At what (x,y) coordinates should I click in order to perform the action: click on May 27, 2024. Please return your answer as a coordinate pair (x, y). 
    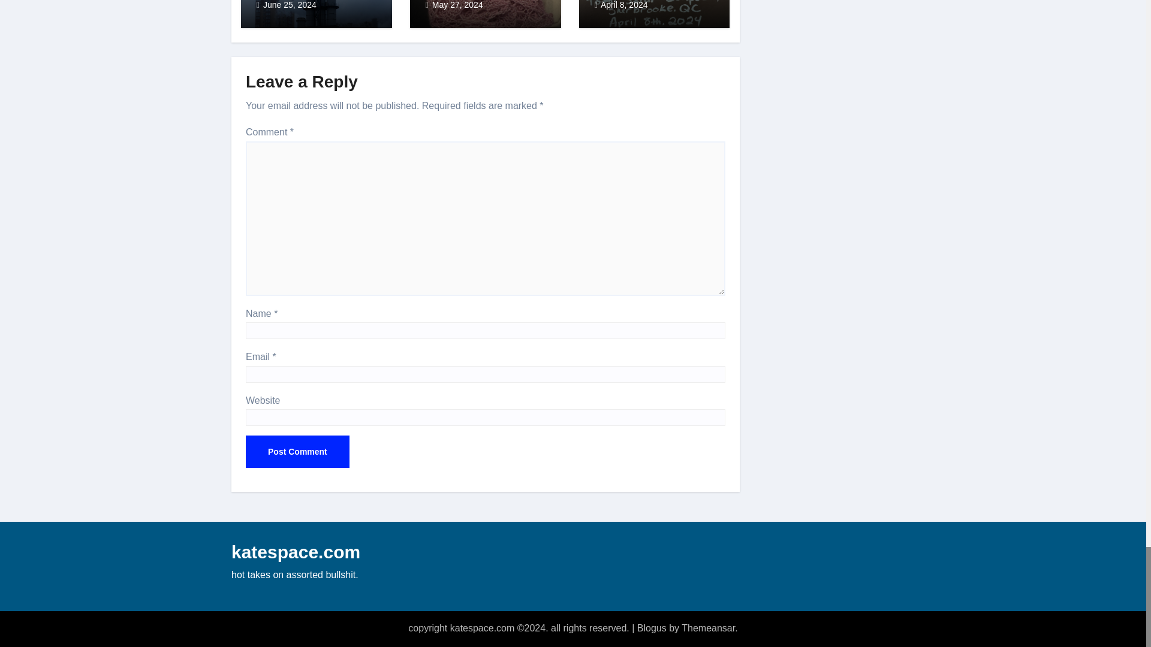
    Looking at the image, I should click on (458, 5).